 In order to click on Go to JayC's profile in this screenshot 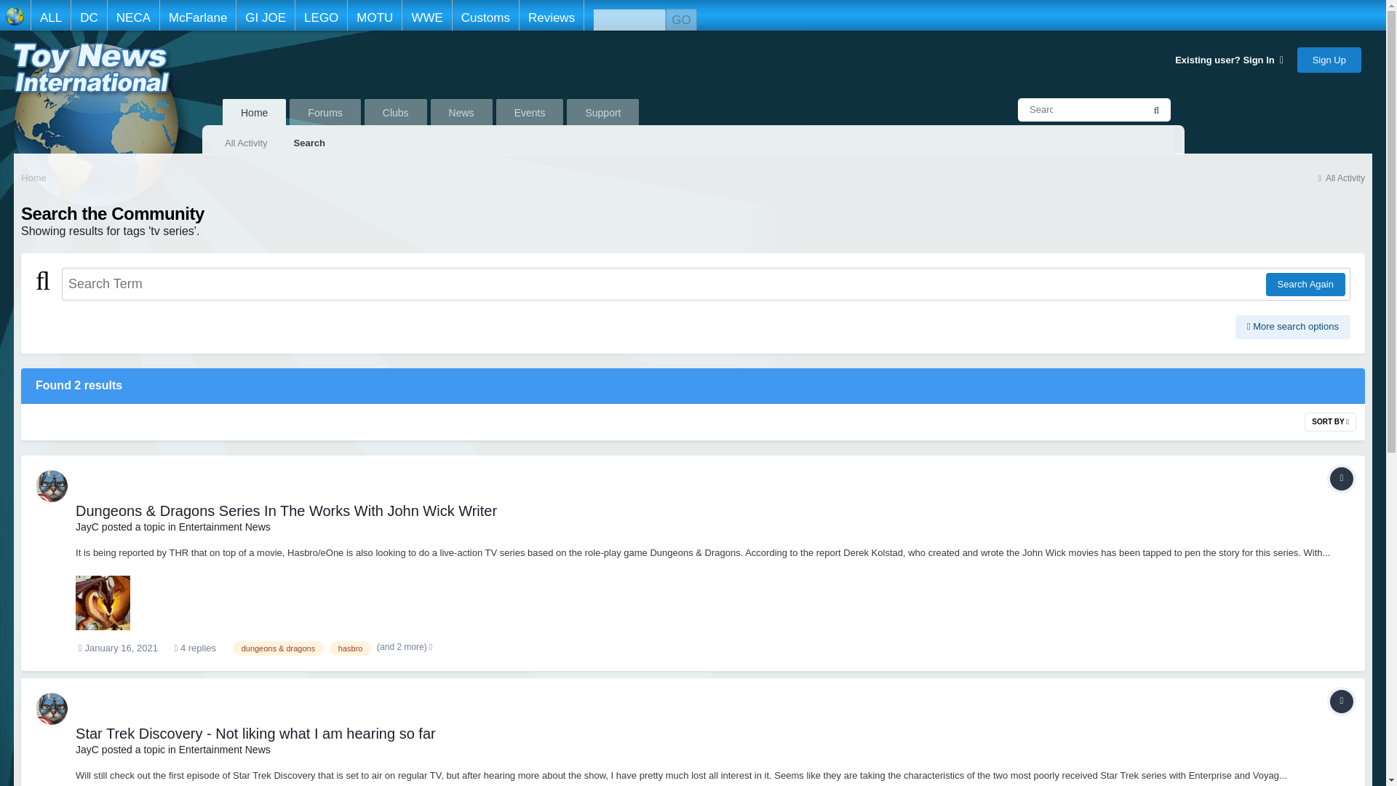, I will do `click(87, 527)`.